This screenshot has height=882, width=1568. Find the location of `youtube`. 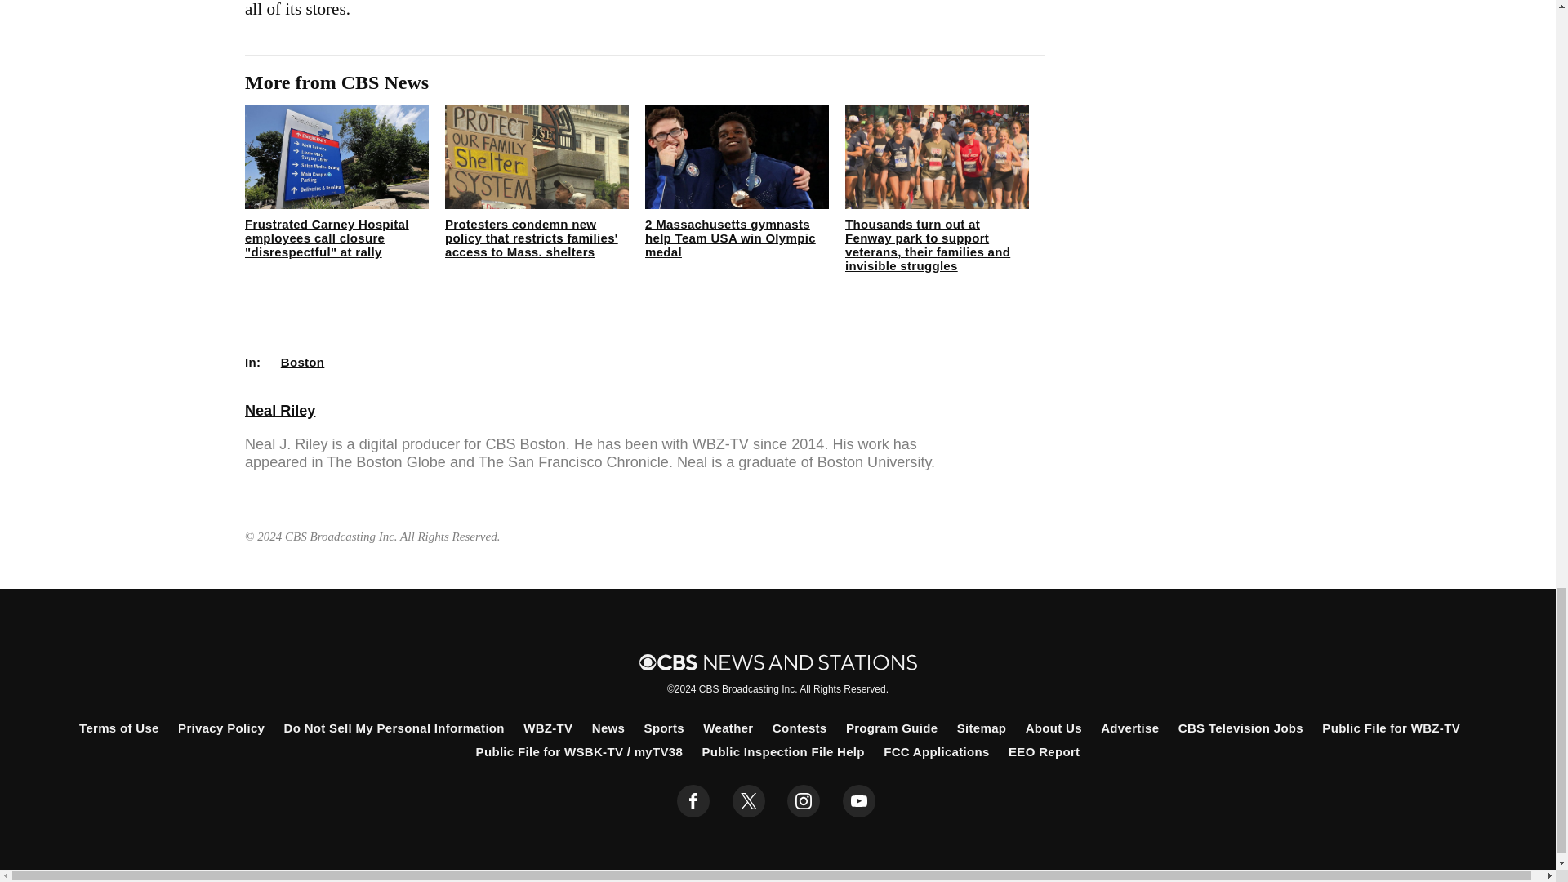

youtube is located at coordinates (859, 801).